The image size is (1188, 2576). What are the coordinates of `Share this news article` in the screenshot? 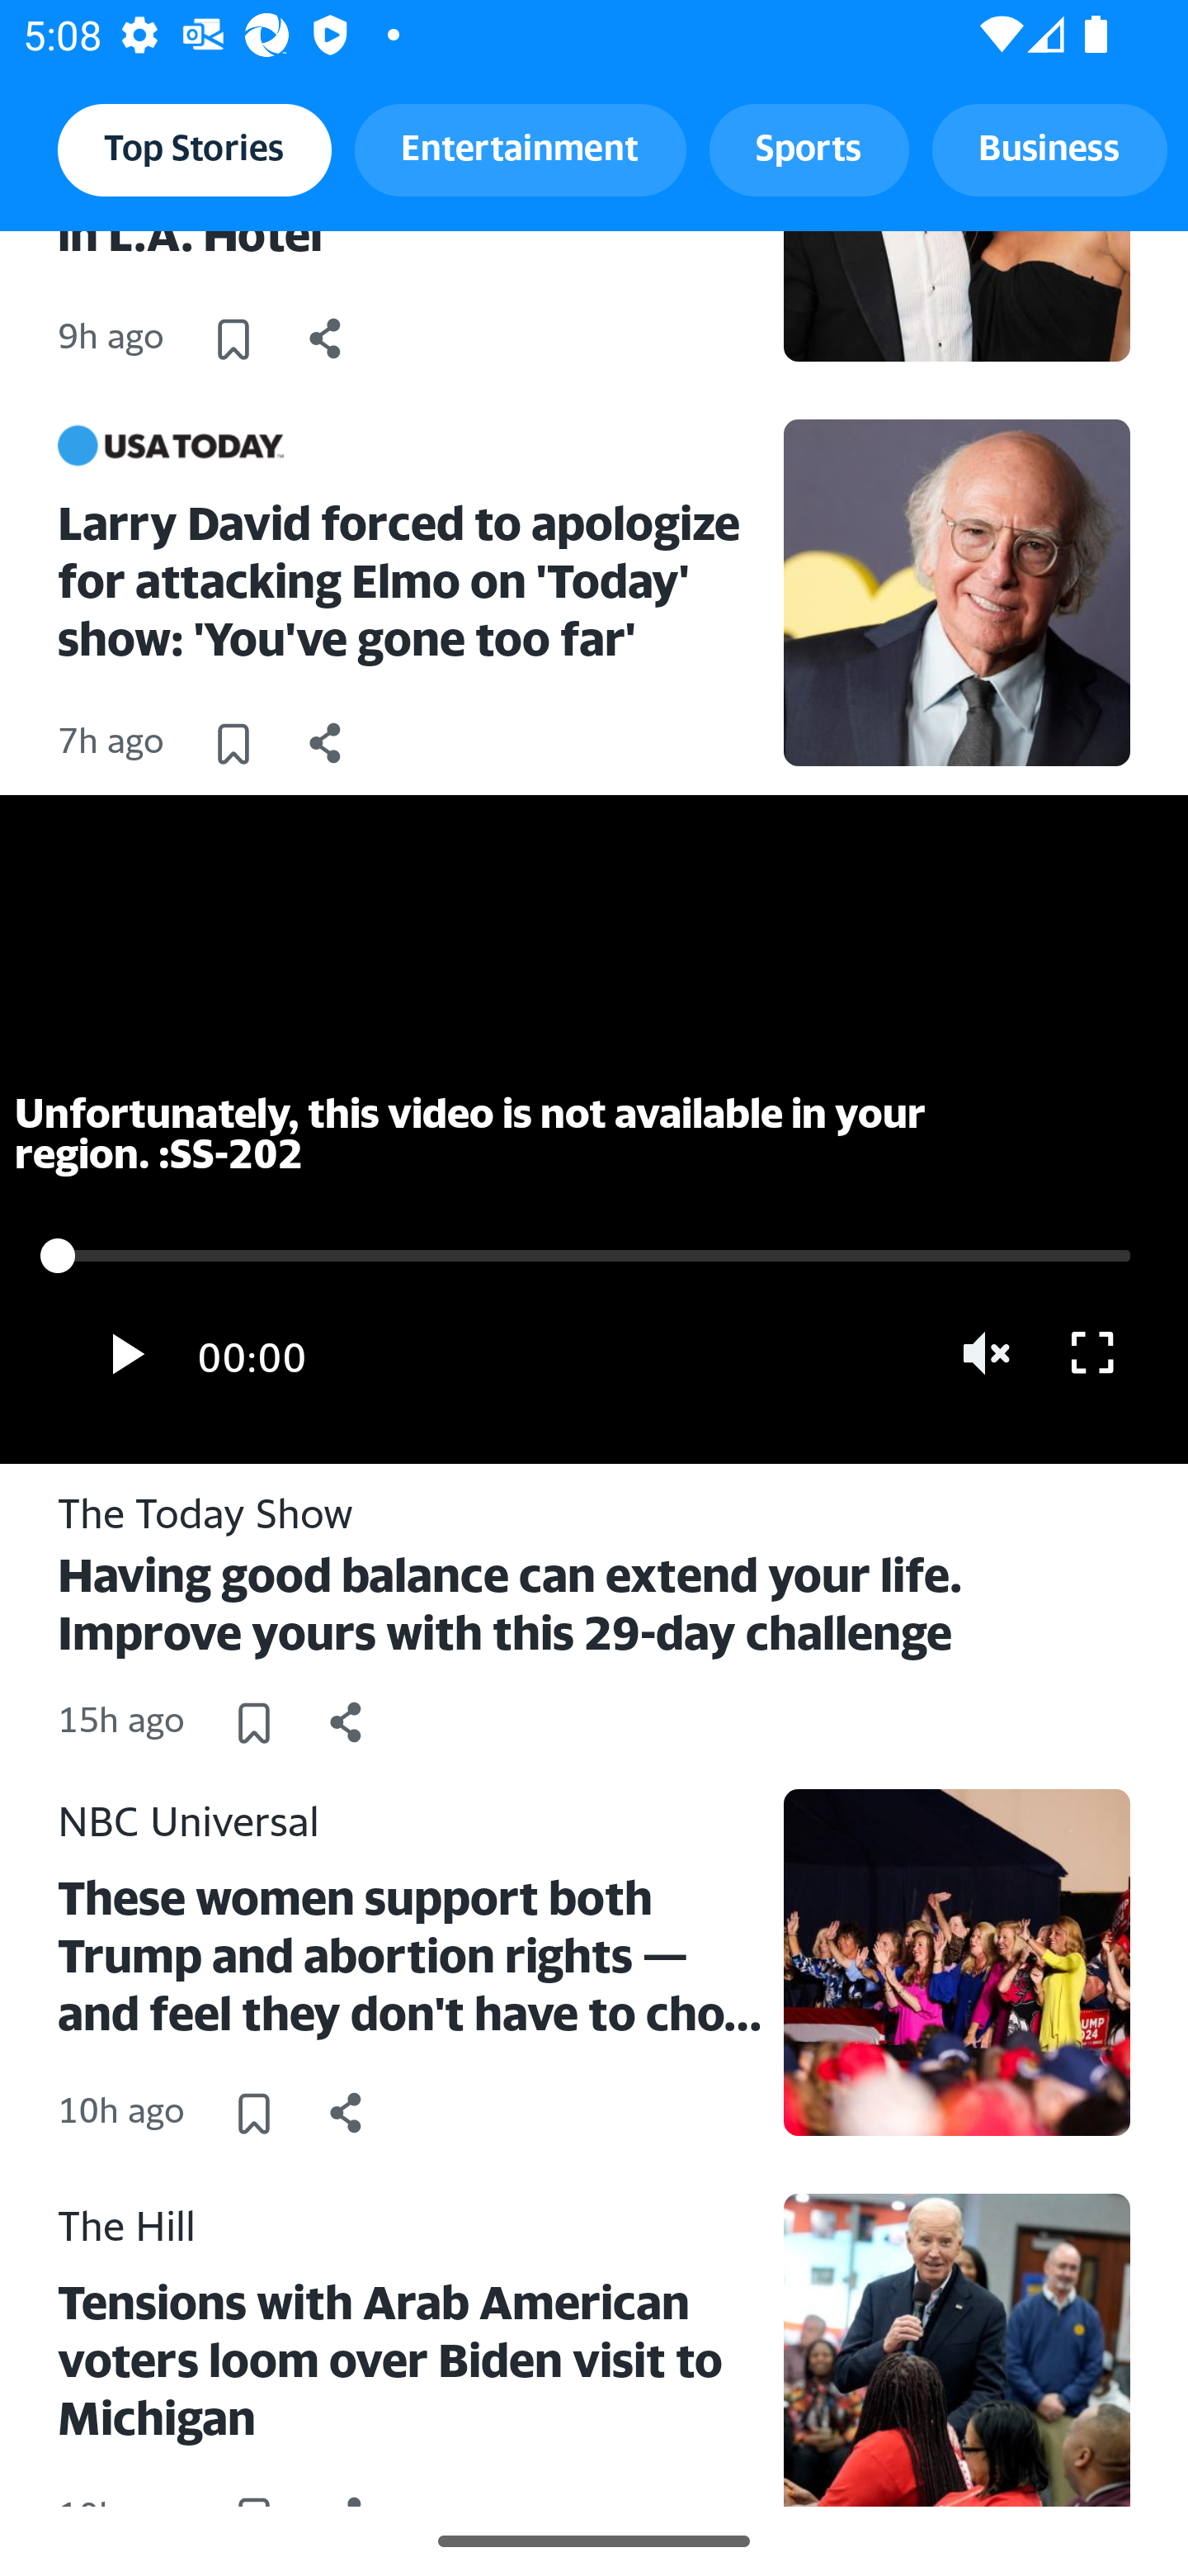 It's located at (346, 2112).